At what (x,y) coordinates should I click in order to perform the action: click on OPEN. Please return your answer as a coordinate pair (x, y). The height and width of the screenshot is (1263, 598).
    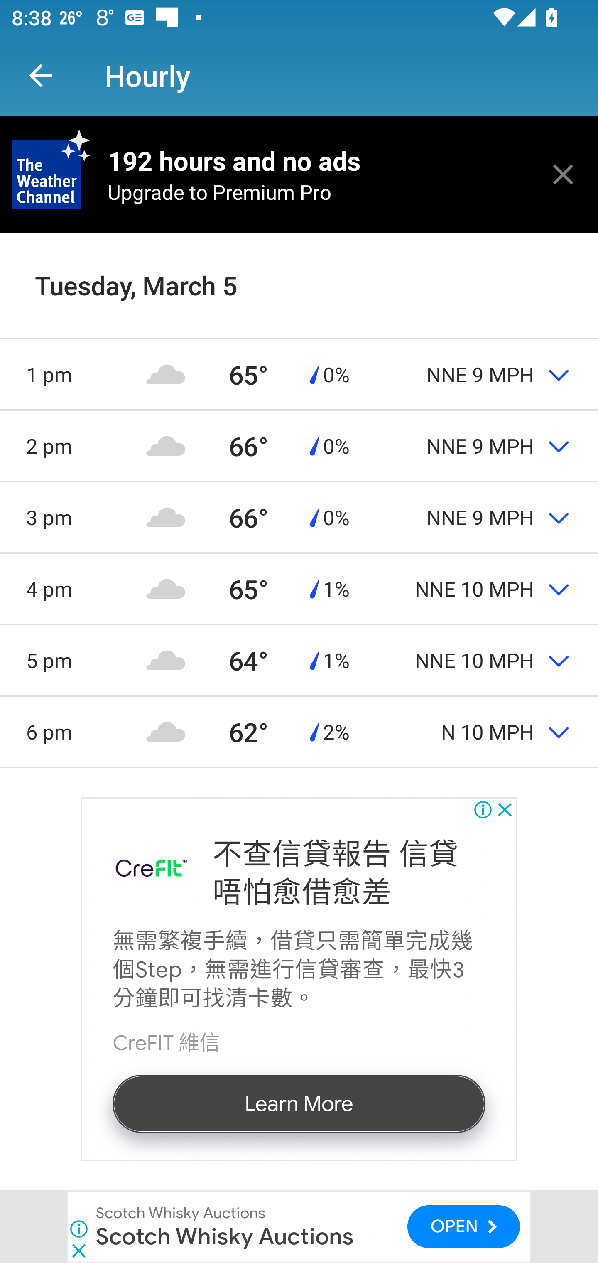
    Looking at the image, I should click on (464, 1226).